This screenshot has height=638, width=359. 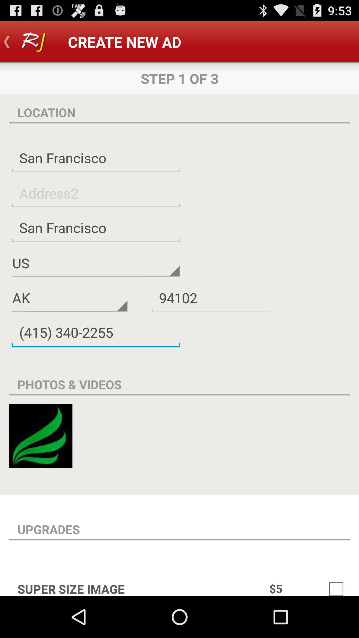 What do you see at coordinates (96, 193) in the screenshot?
I see `enter address` at bounding box center [96, 193].